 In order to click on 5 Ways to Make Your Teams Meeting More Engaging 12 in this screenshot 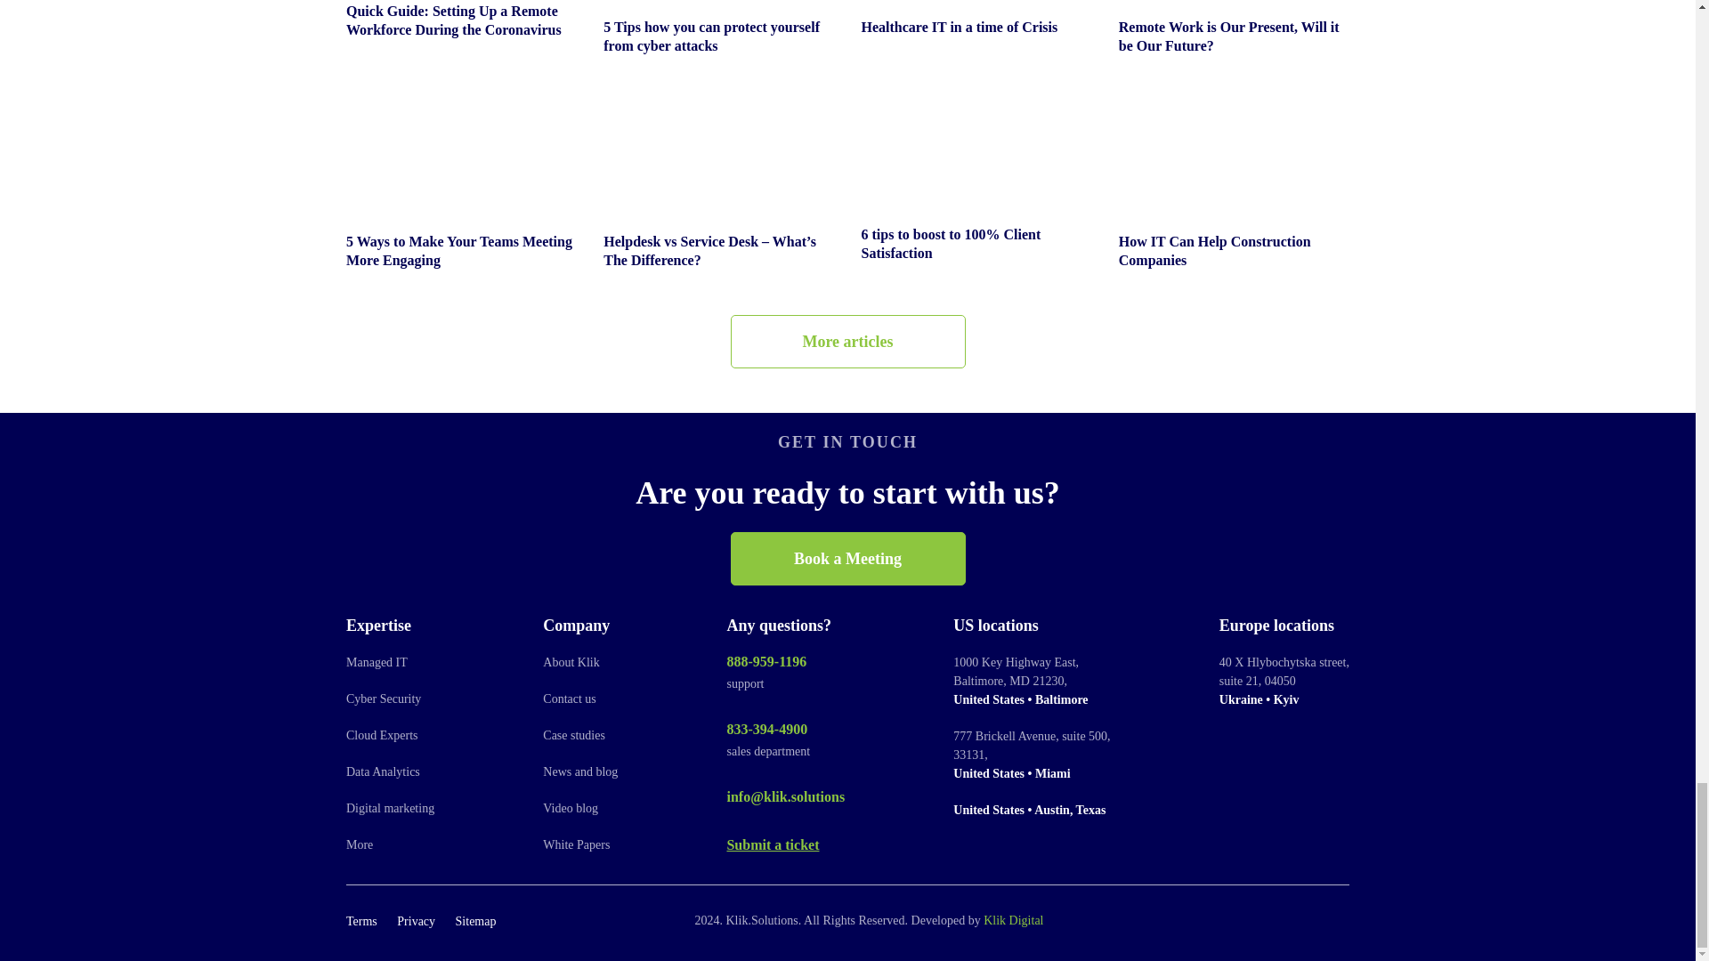, I will do `click(461, 142)`.